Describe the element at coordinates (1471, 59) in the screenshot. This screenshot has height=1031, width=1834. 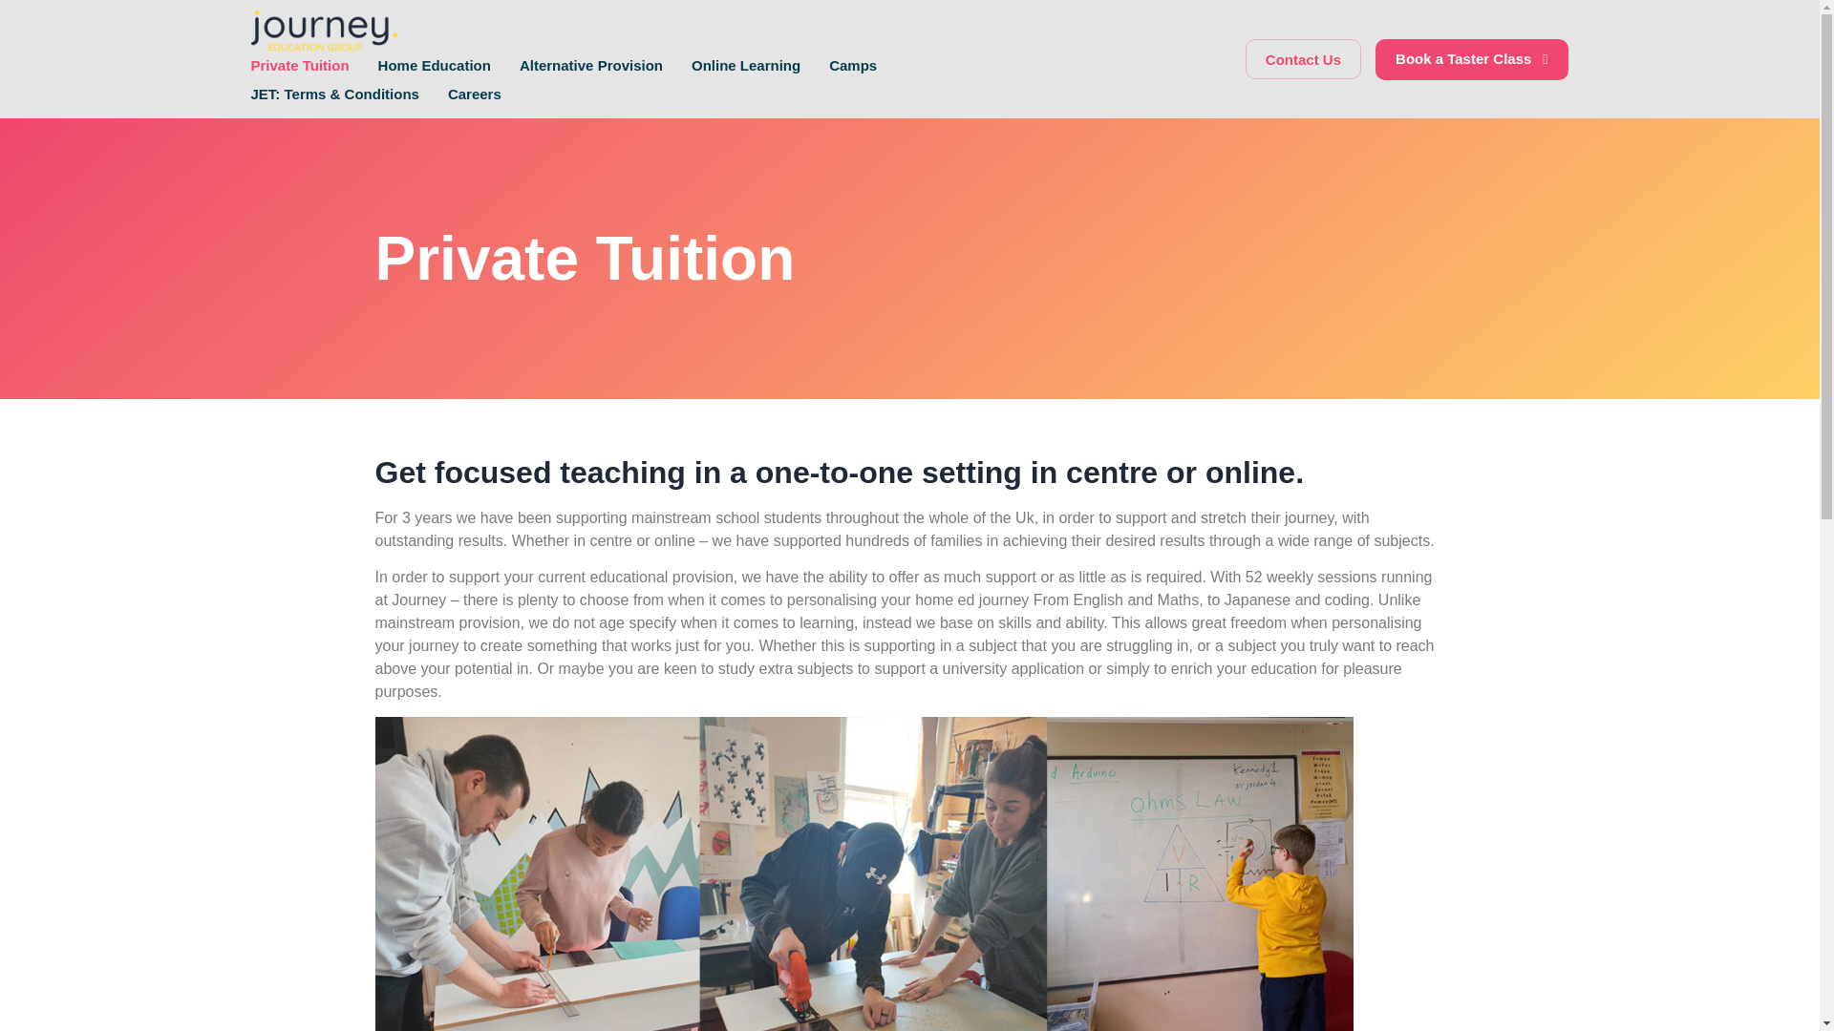
I see `Book a Taster Class` at that location.